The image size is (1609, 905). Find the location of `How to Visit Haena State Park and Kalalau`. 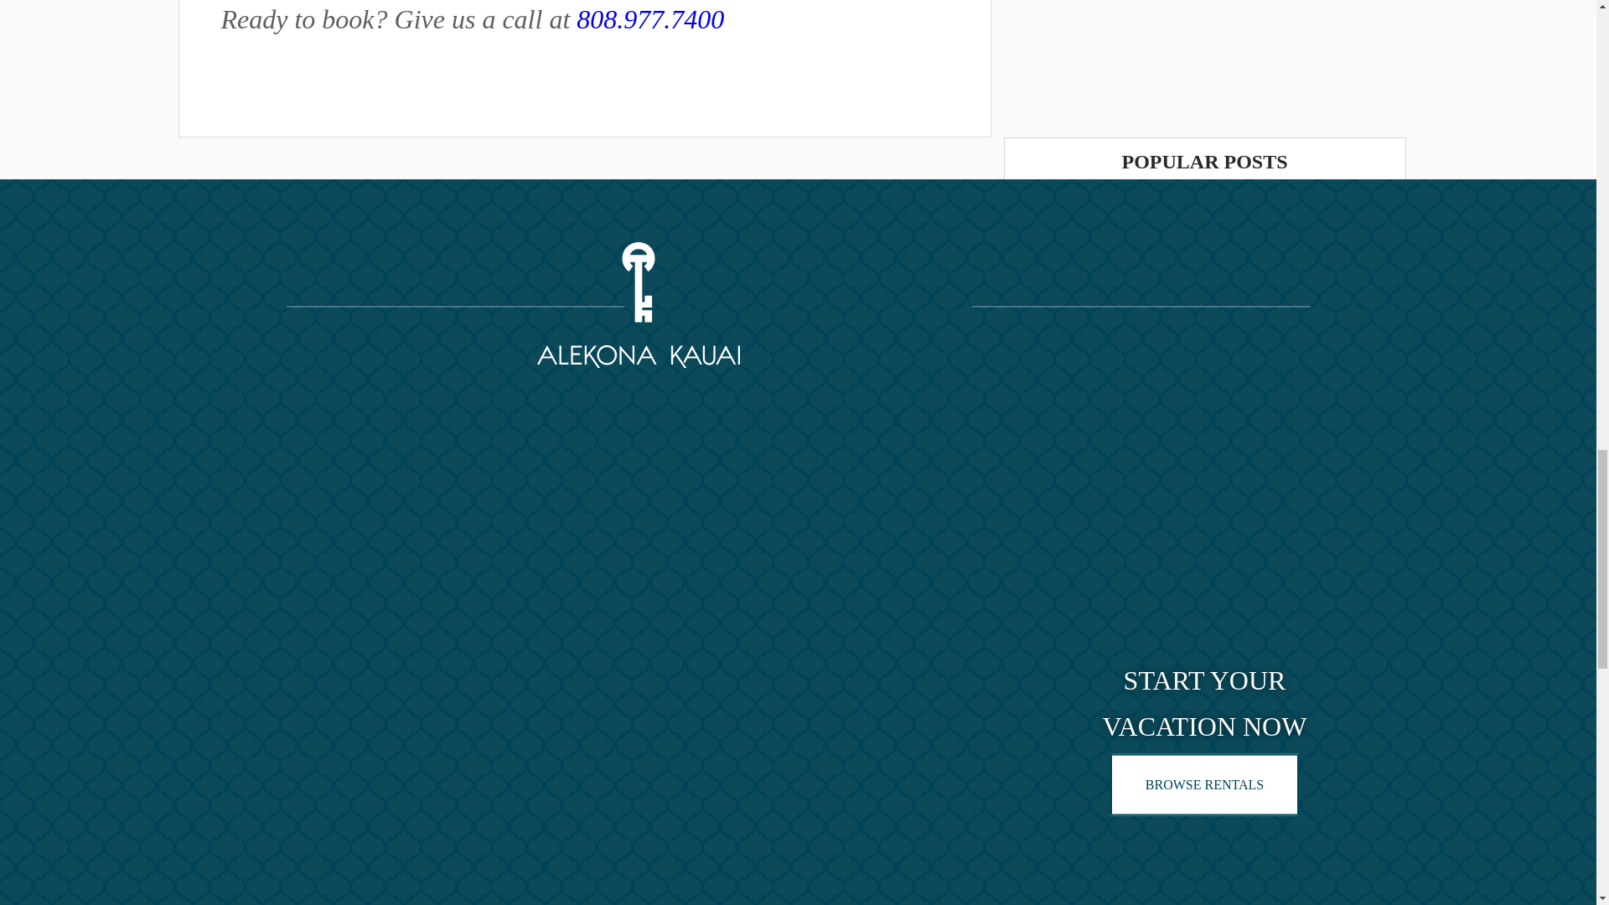

How to Visit Haena State Park and Kalalau is located at coordinates (650, 19).